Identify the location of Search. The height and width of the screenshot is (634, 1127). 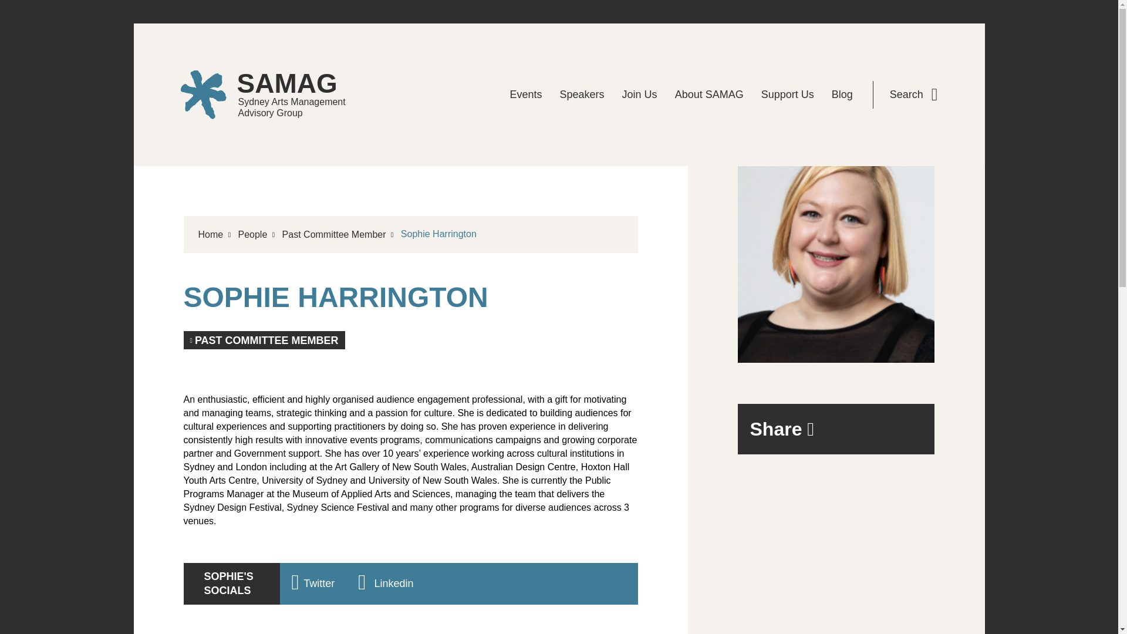
(264, 340).